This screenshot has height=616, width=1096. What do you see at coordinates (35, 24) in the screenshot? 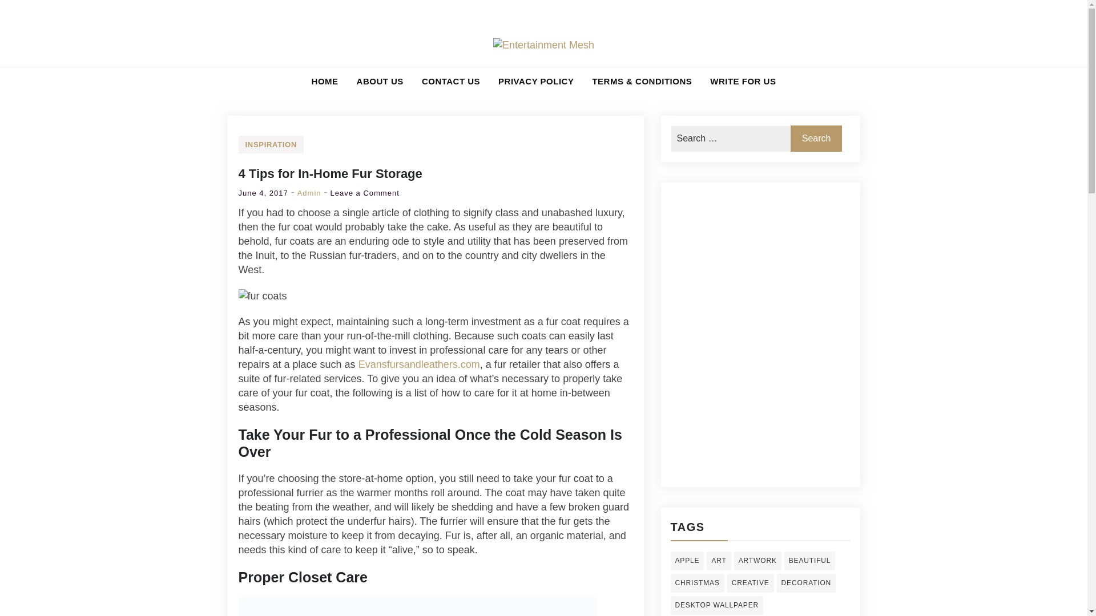
I see `Search` at bounding box center [35, 24].